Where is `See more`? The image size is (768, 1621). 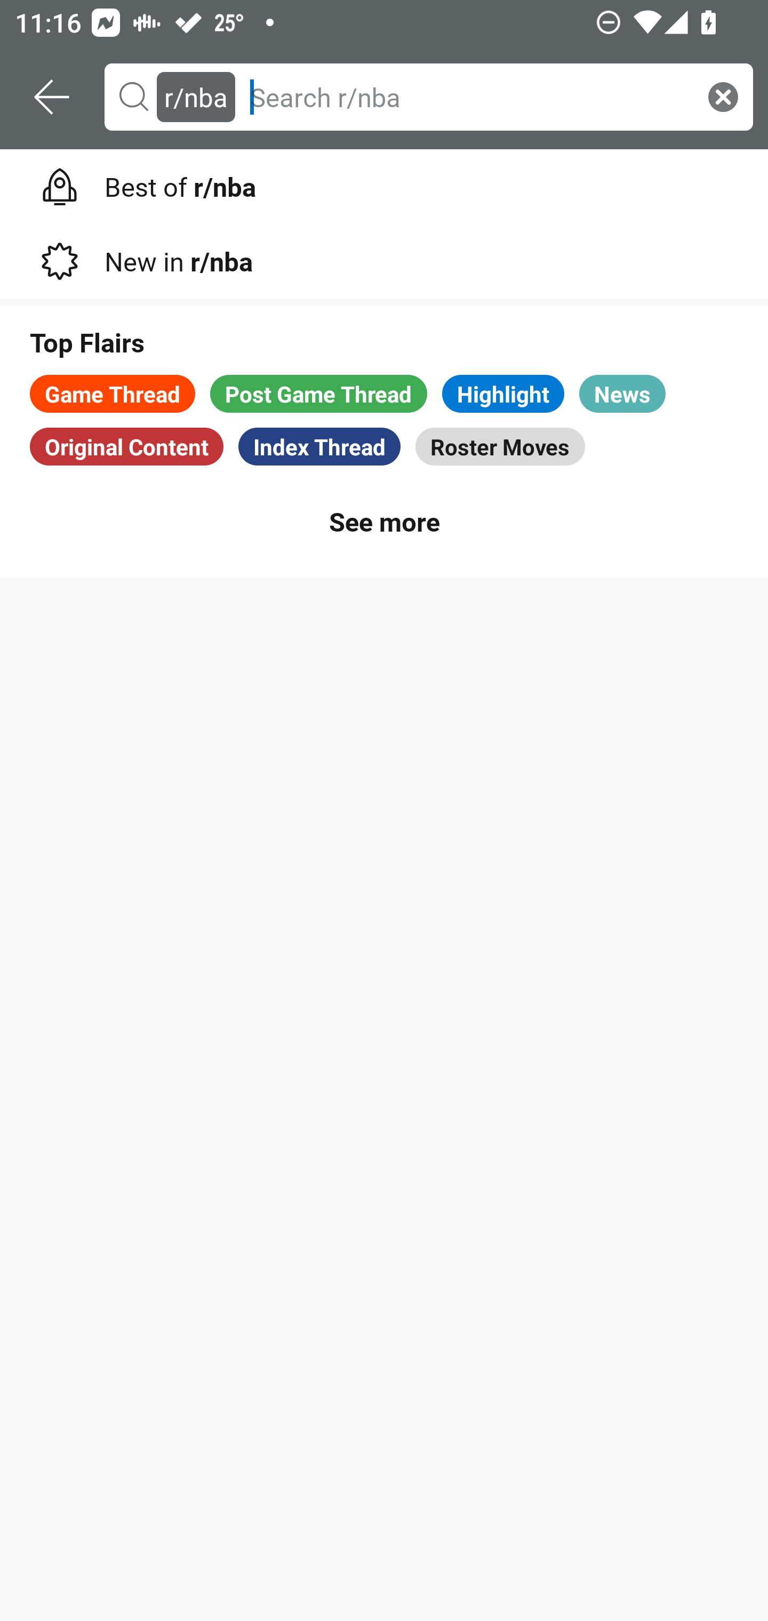
See more is located at coordinates (384, 520).